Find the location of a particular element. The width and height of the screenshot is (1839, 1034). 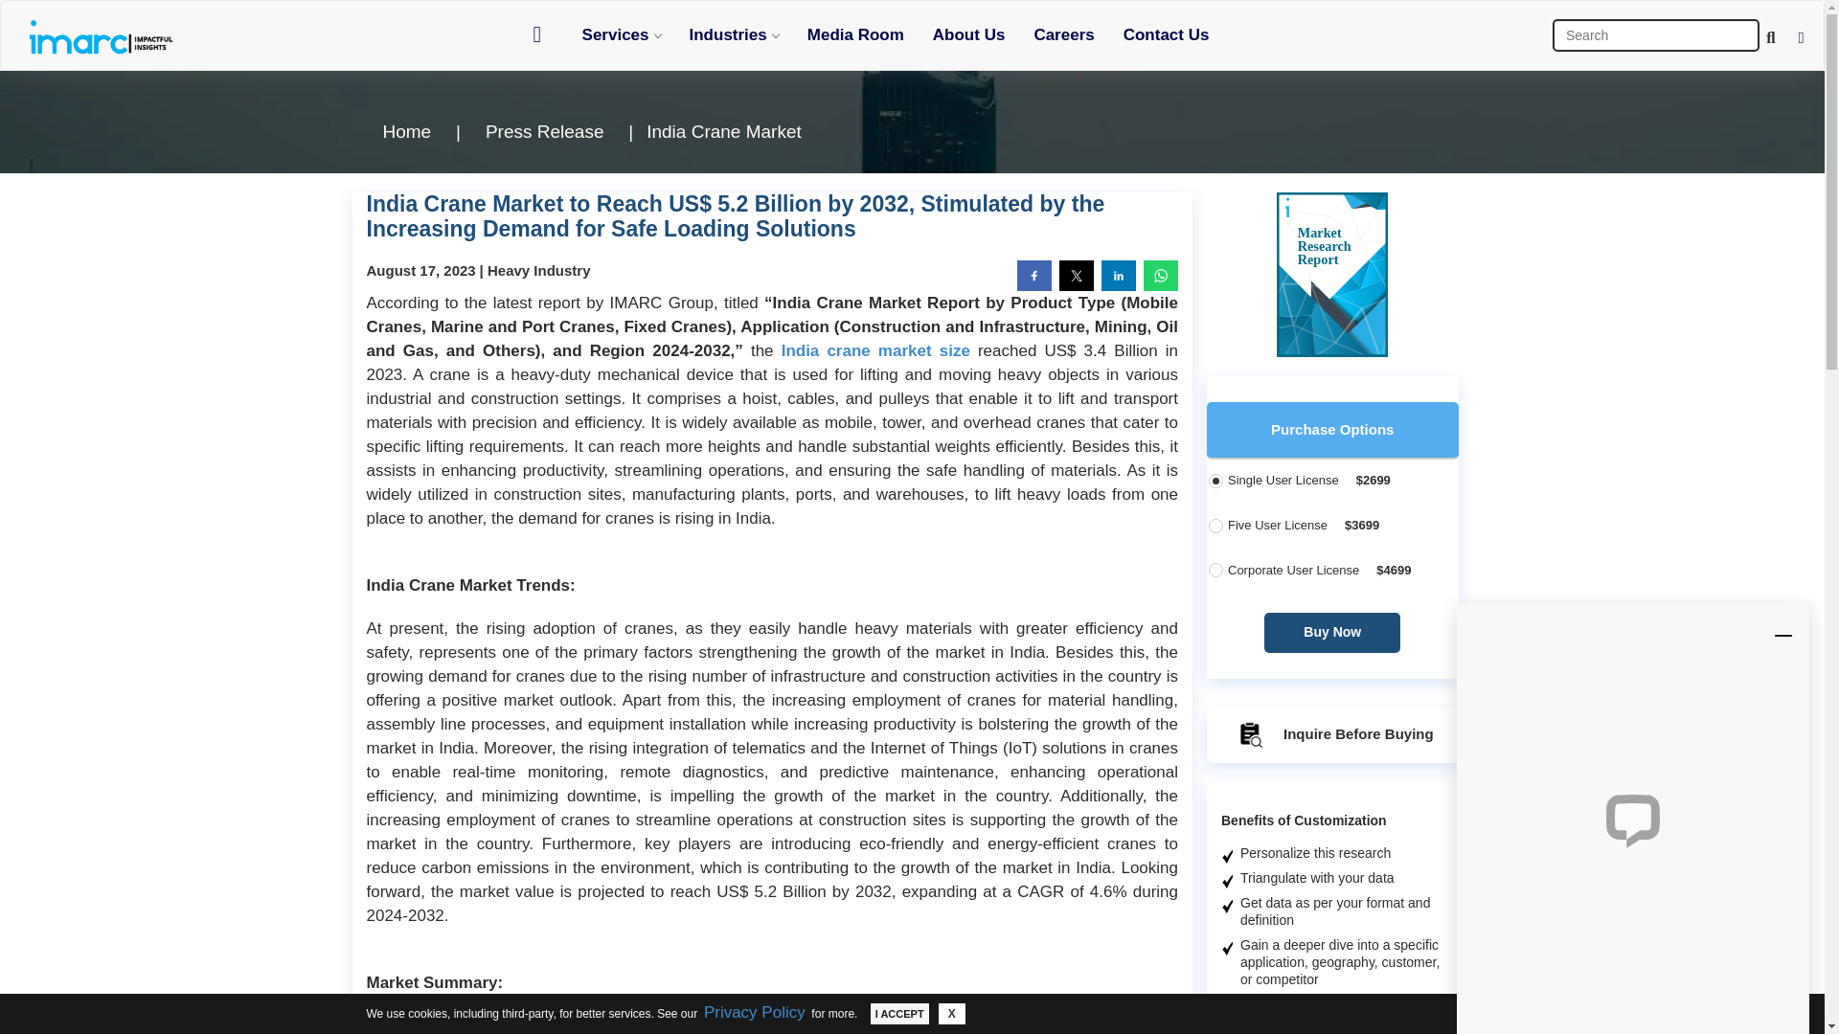

Industries is located at coordinates (734, 34).